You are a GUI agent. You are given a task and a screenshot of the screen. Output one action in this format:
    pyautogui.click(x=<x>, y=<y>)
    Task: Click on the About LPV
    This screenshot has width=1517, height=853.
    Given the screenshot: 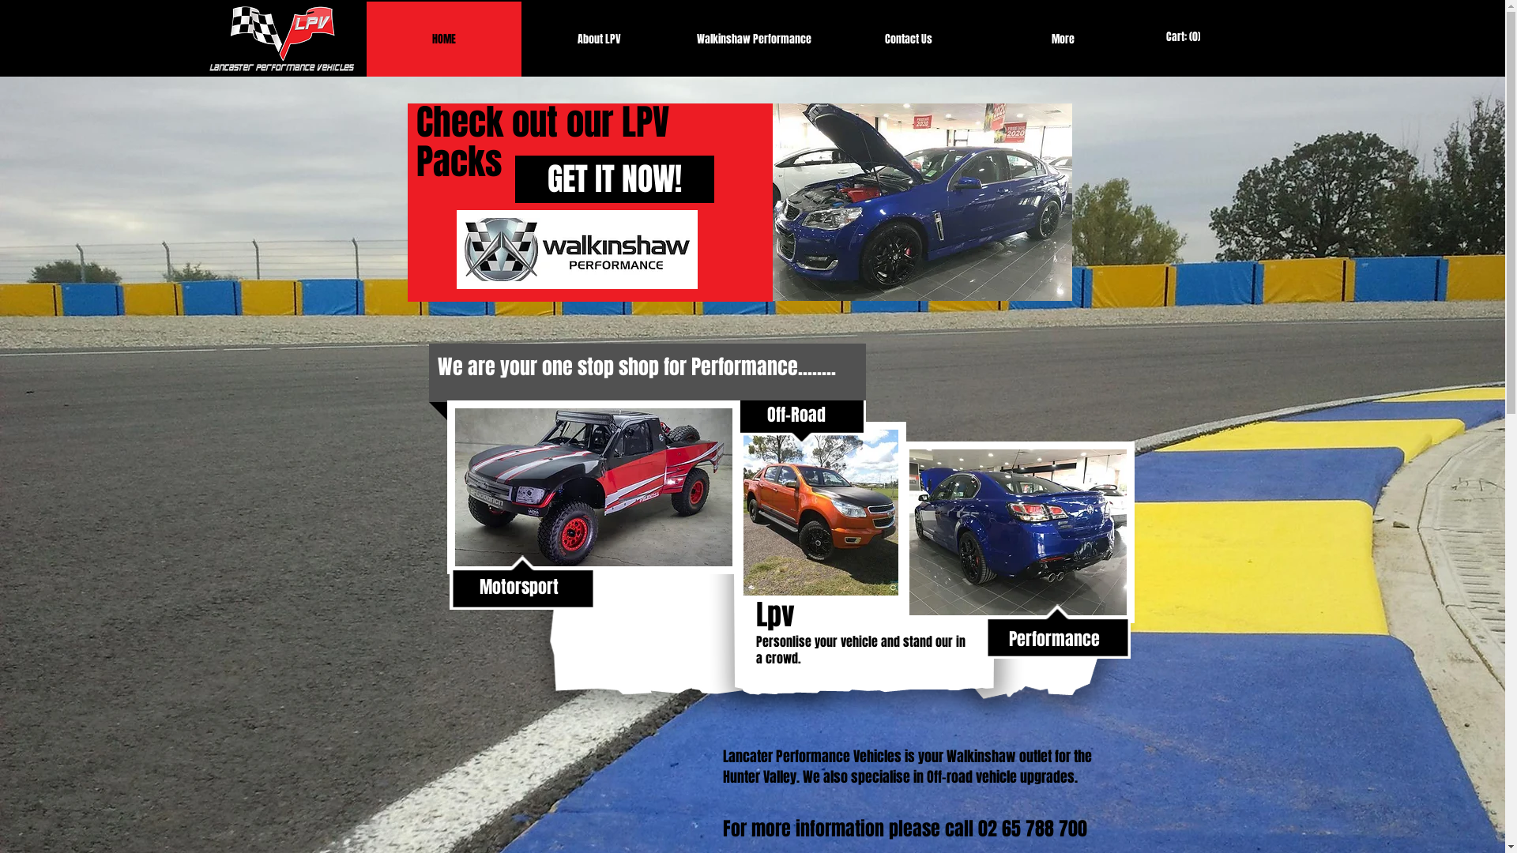 What is the action you would take?
    pyautogui.click(x=599, y=39)
    